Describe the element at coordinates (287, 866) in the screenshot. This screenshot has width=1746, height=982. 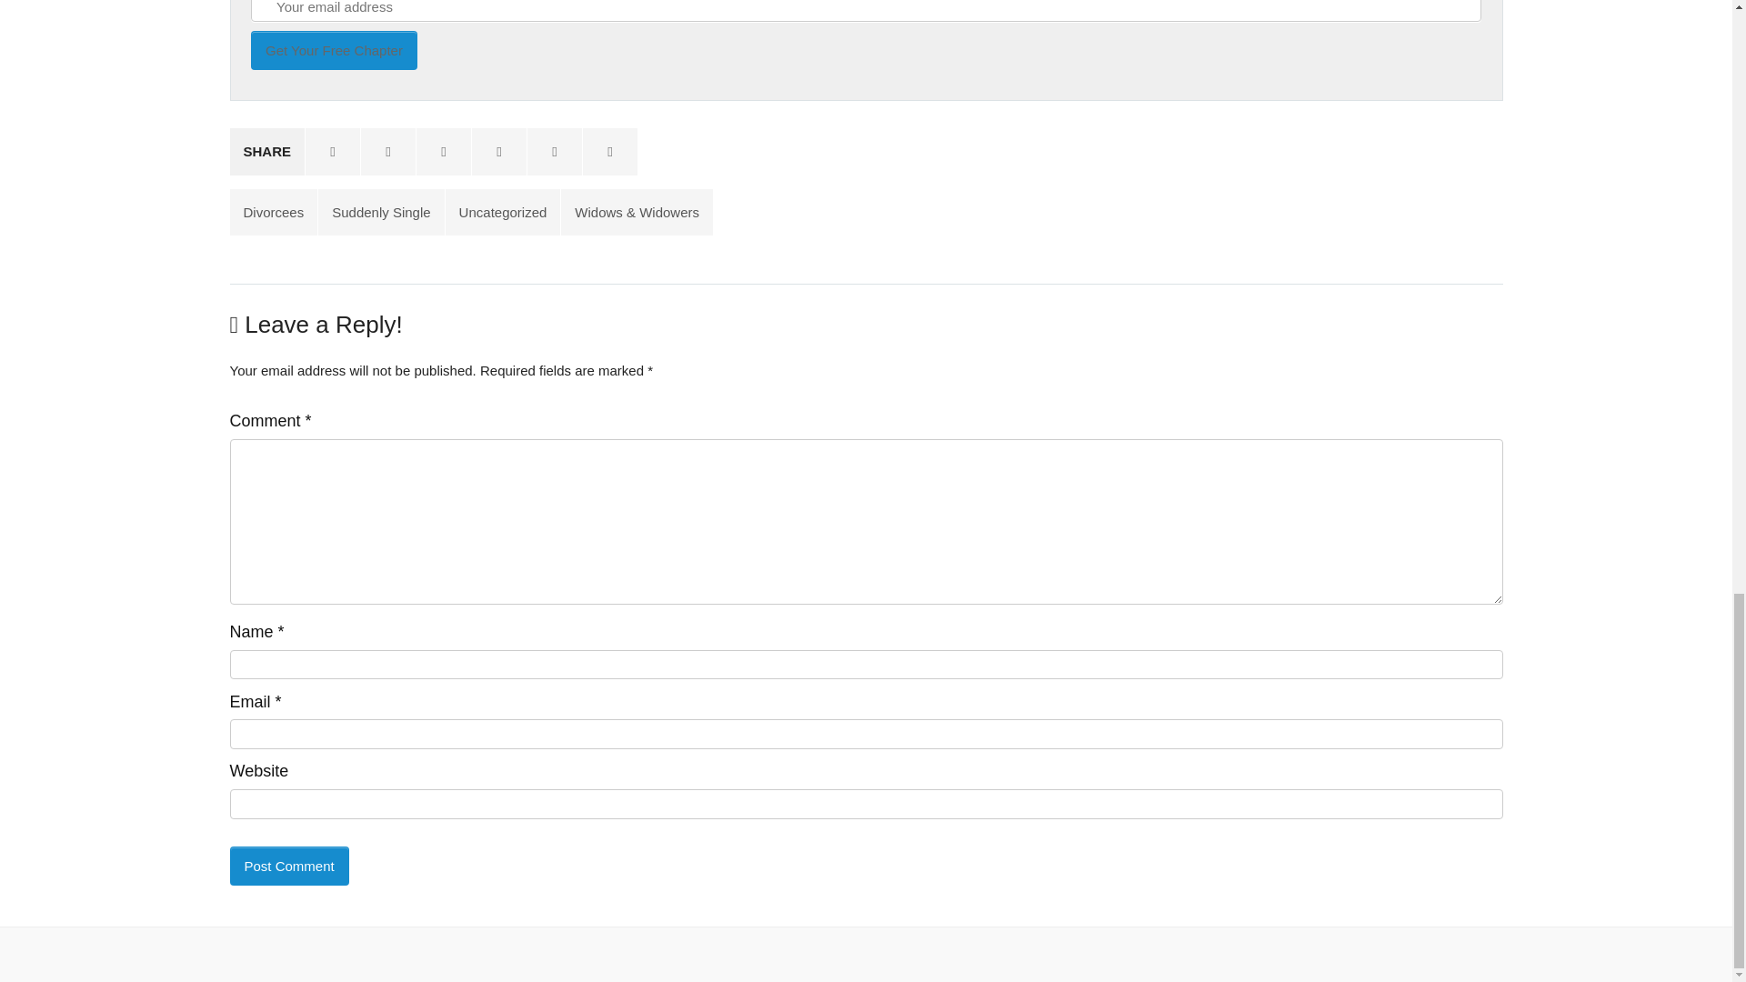
I see `Post Comment` at that location.